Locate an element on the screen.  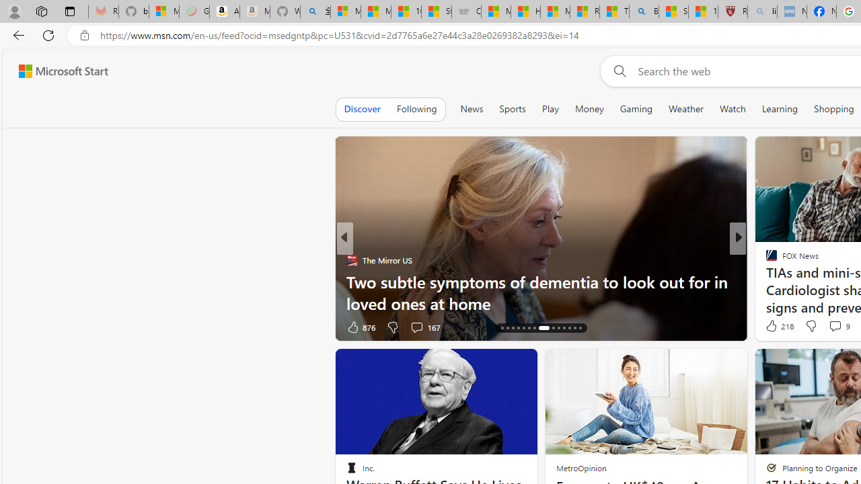
AutomationID: tab-18 is located at coordinates (518, 328).